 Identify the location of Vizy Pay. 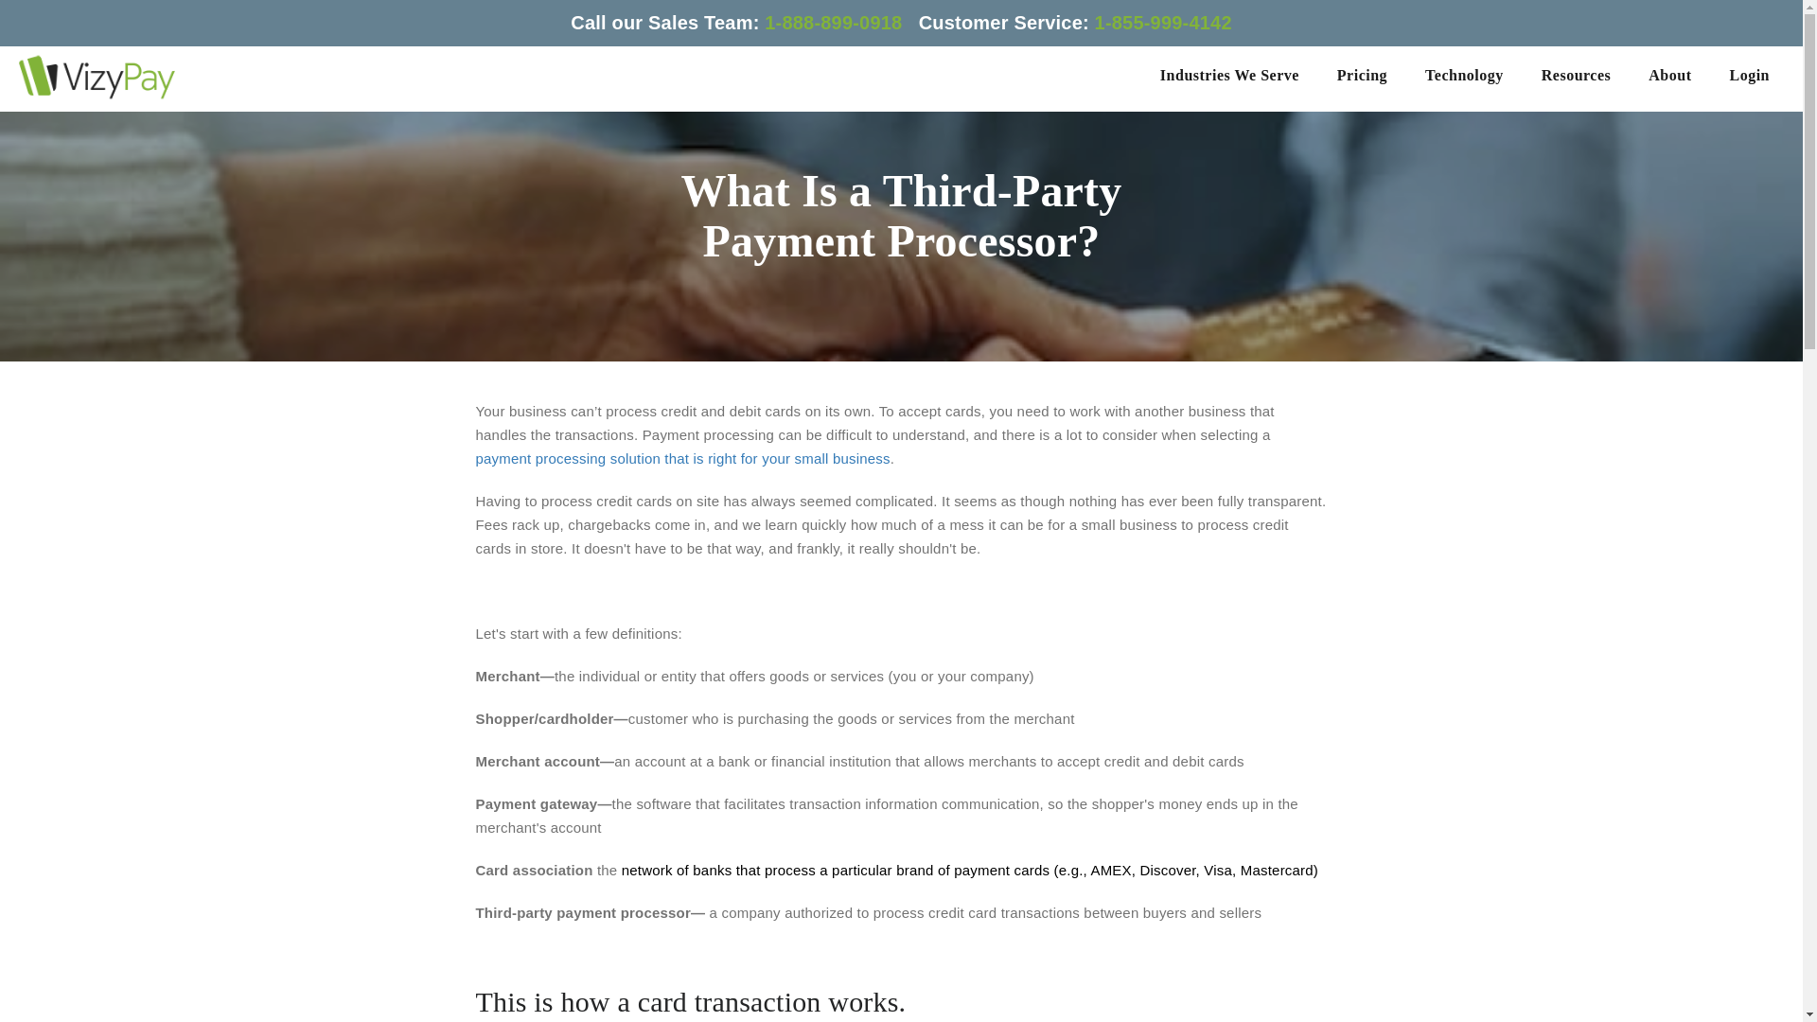
(97, 77).